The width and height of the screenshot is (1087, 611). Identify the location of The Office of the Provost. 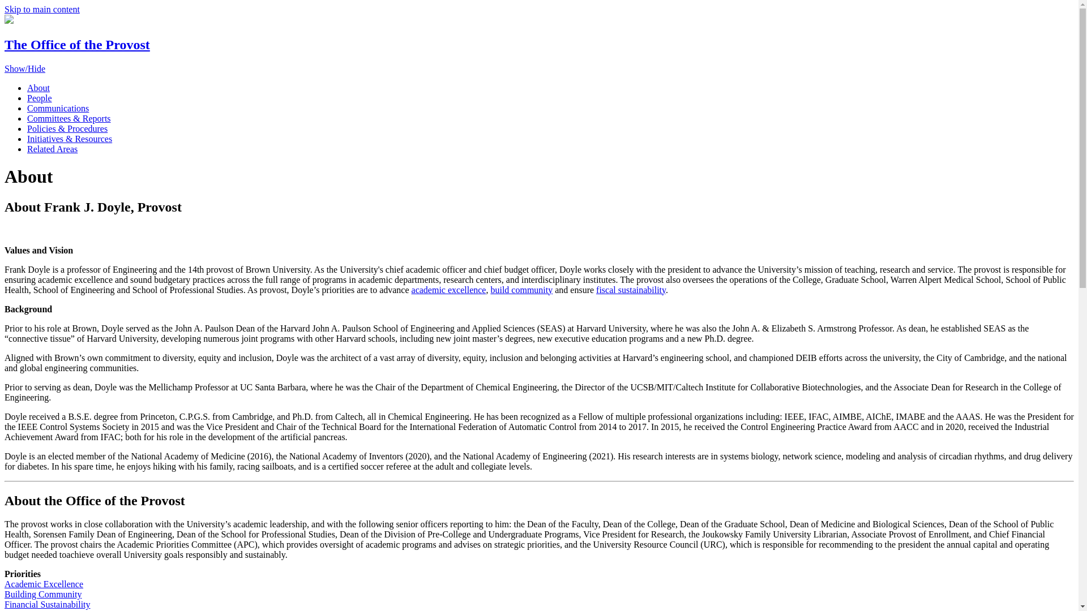
(77, 44).